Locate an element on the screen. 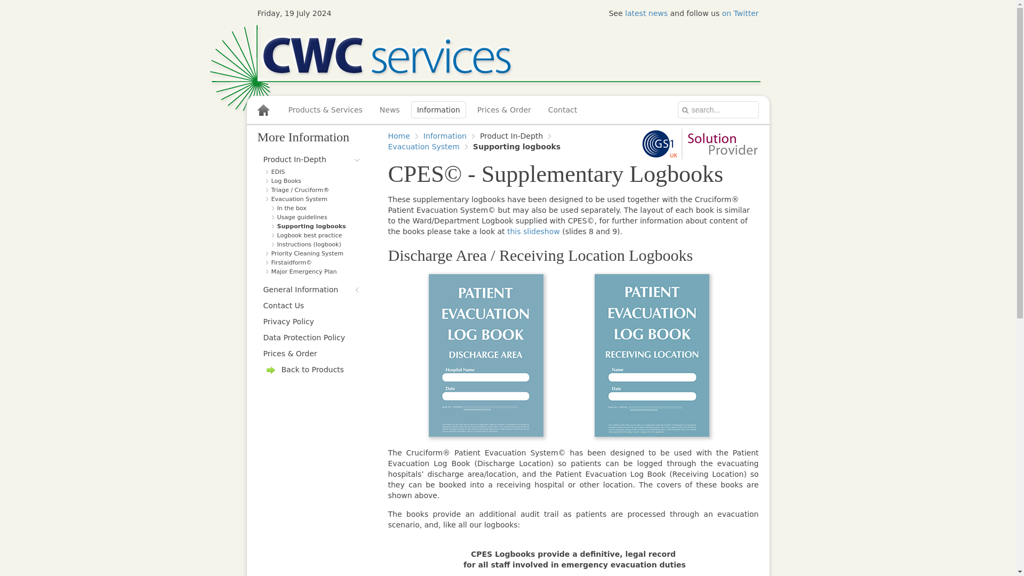  Contact is located at coordinates (562, 110).